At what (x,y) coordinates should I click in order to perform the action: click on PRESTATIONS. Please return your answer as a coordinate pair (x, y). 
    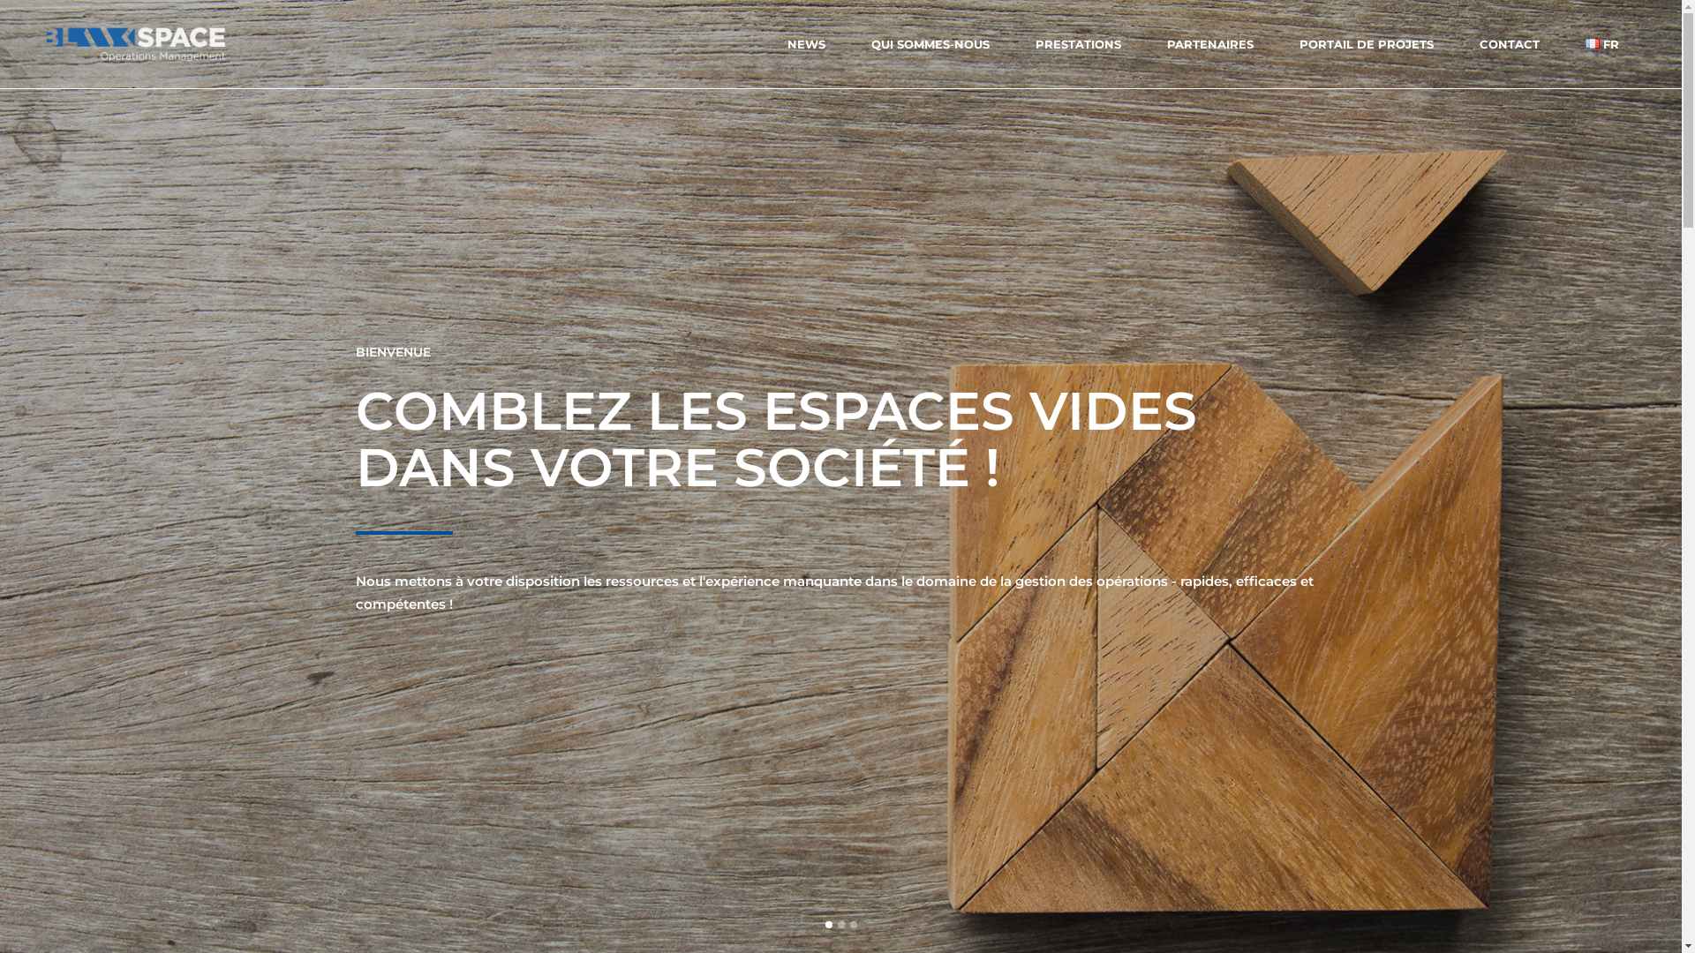
    Looking at the image, I should click on (1079, 44).